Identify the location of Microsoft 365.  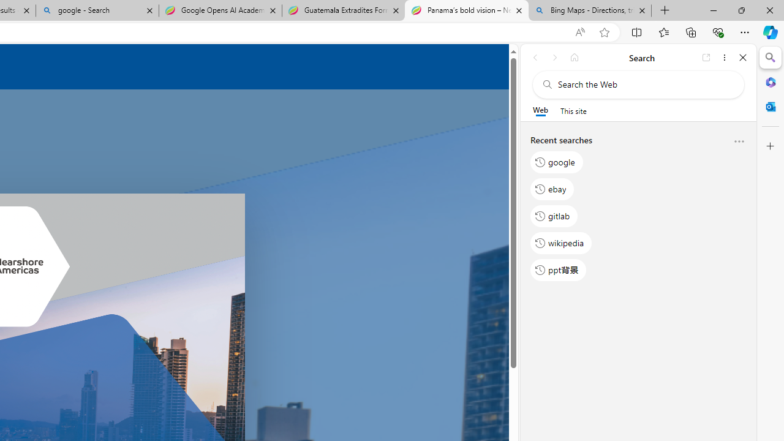
(771, 81).